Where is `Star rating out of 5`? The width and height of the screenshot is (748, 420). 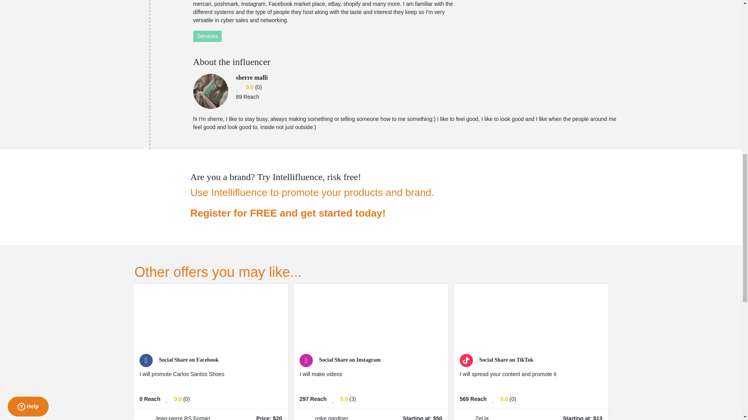
Star rating out of 5 is located at coordinates (178, 399).